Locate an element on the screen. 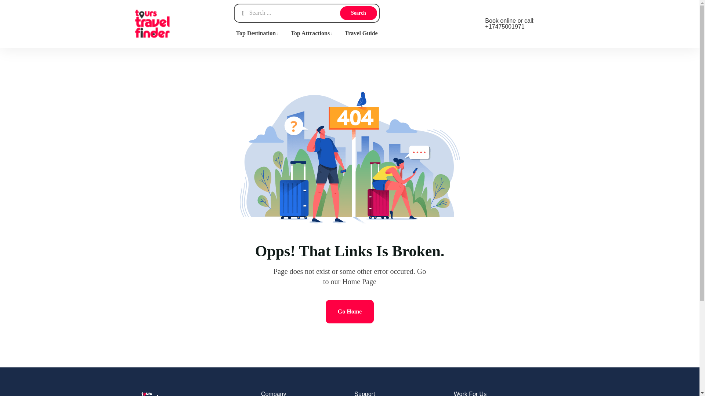 This screenshot has width=705, height=396. Top Destination is located at coordinates (257, 33).